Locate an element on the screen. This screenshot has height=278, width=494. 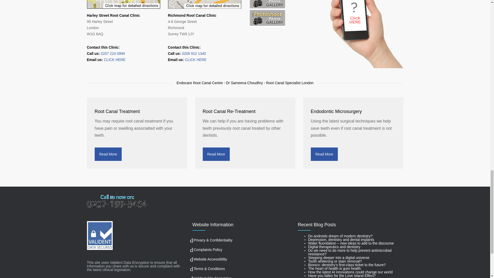
Read More is located at coordinates (108, 154).